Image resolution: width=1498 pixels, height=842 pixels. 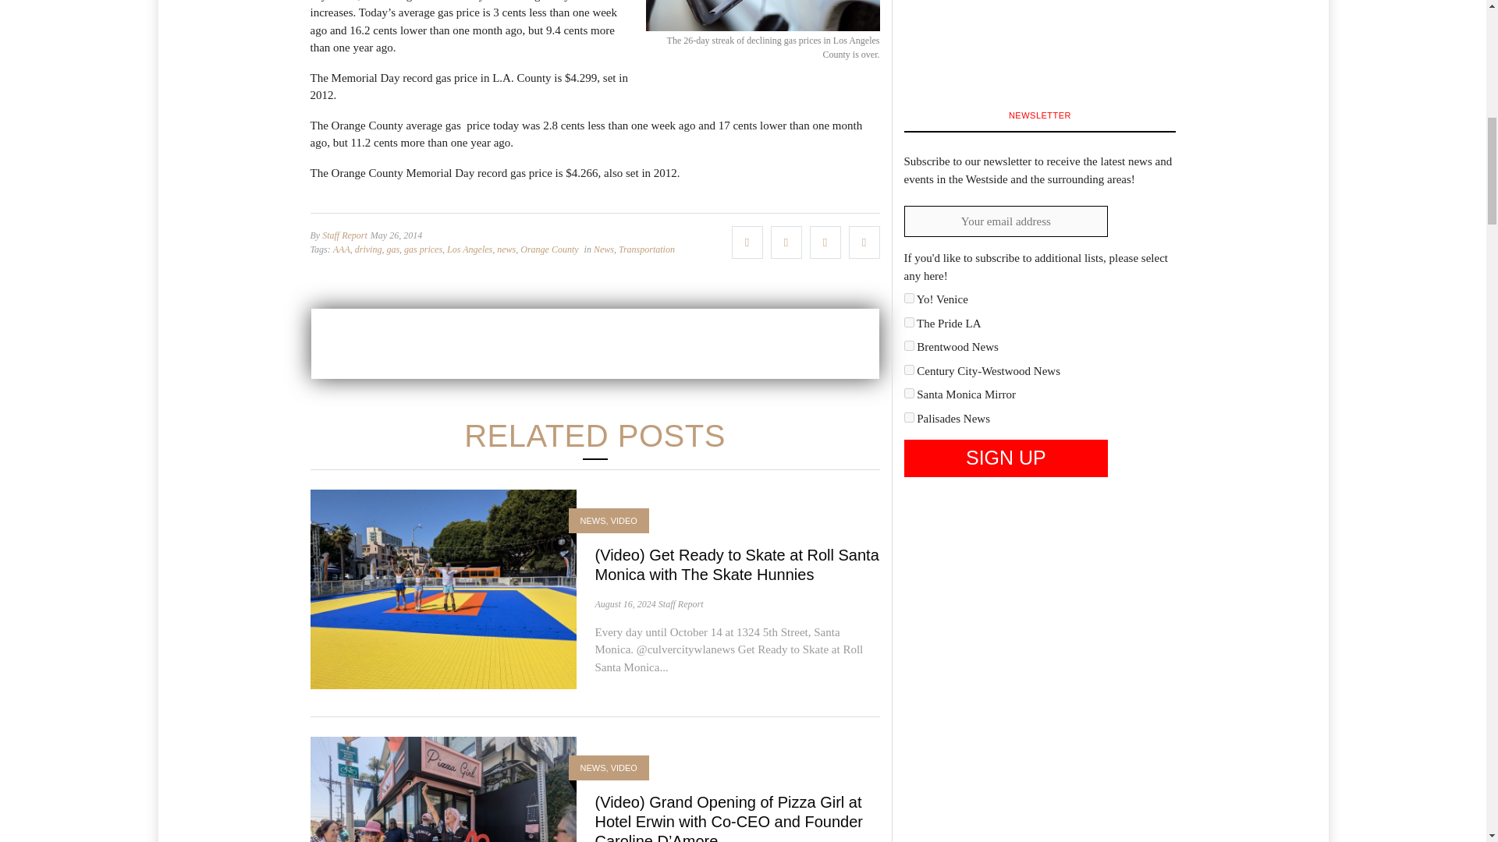 What do you see at coordinates (342, 249) in the screenshot?
I see `AAA` at bounding box center [342, 249].